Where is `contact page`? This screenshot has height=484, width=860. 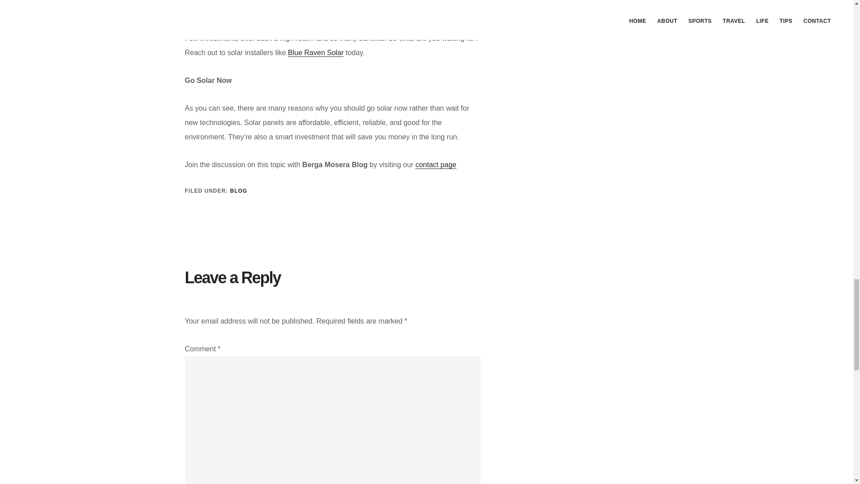
contact page is located at coordinates (436, 164).